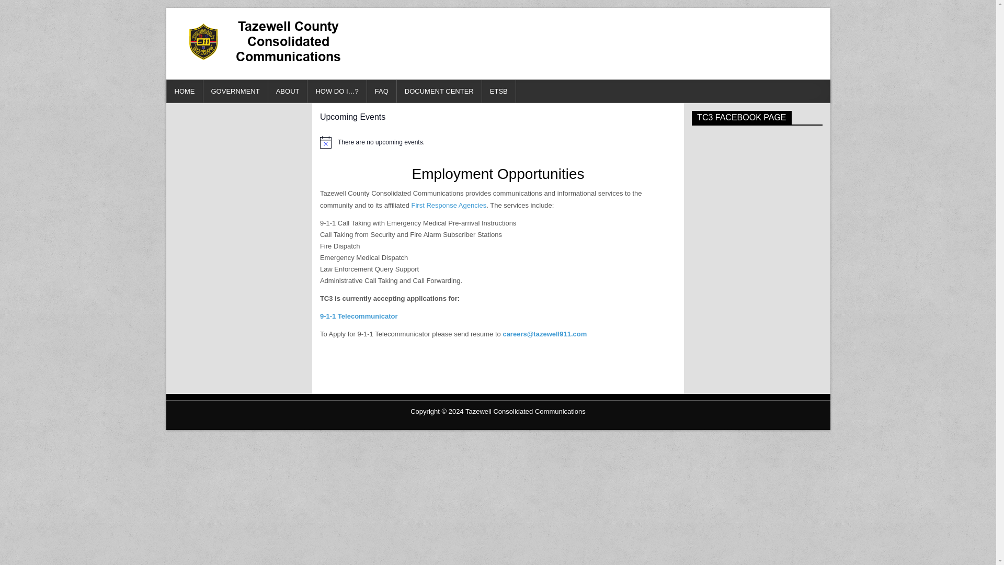  Describe the element at coordinates (184, 91) in the screenshot. I see `Welcome` at that location.